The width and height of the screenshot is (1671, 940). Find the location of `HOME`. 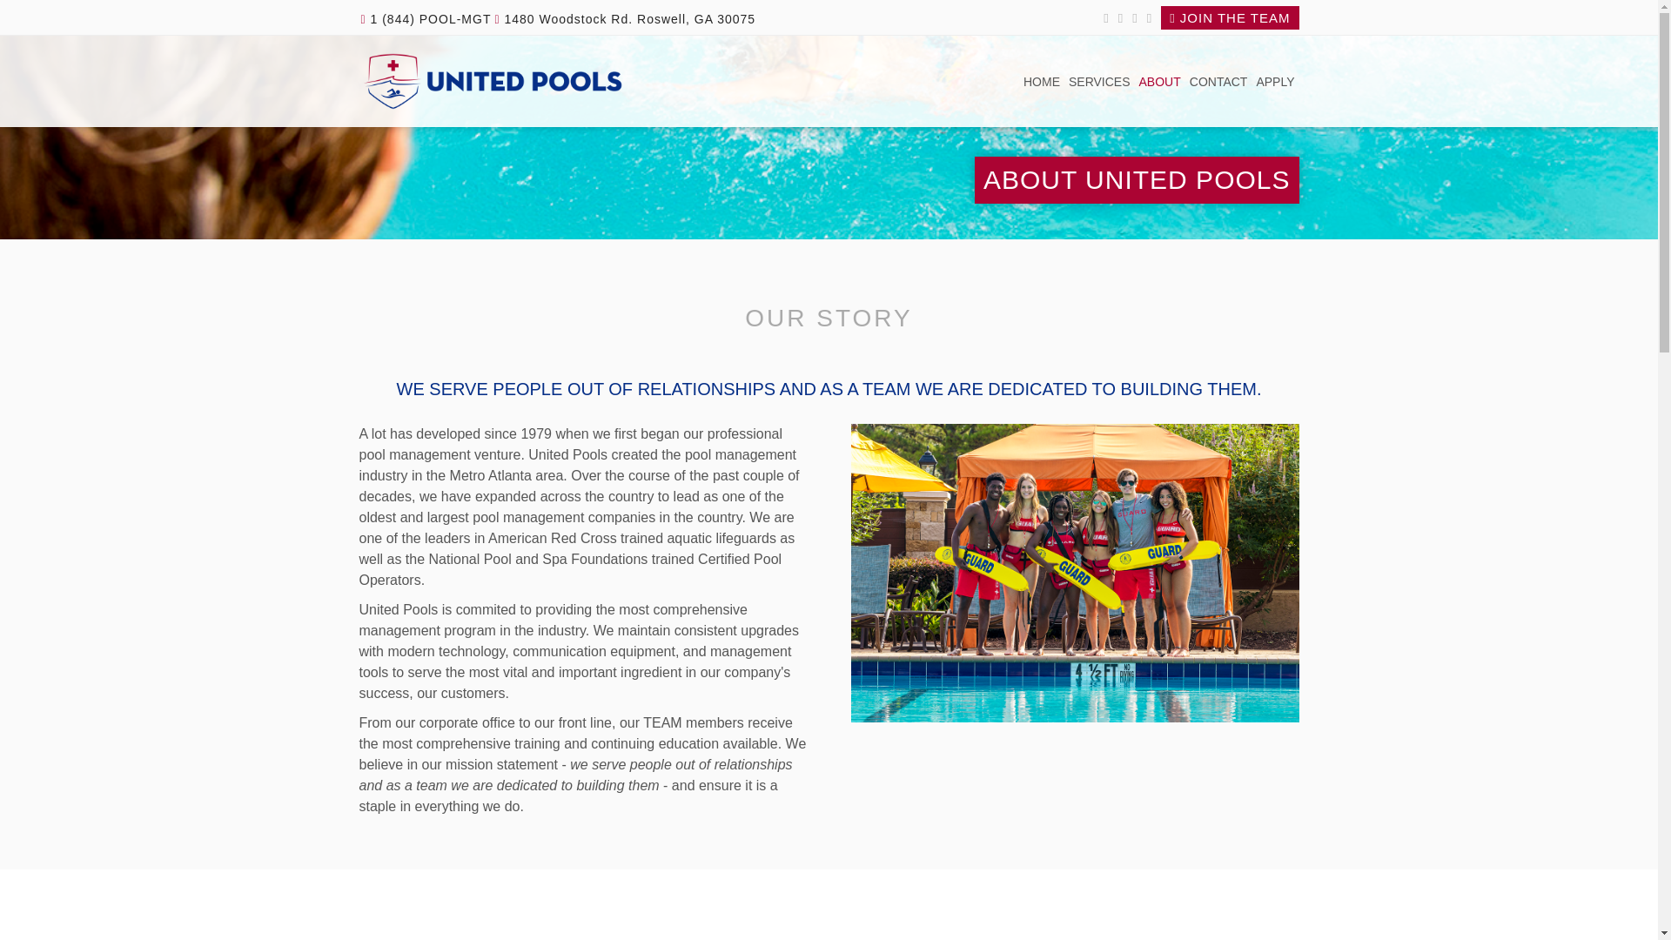

HOME is located at coordinates (1042, 83).